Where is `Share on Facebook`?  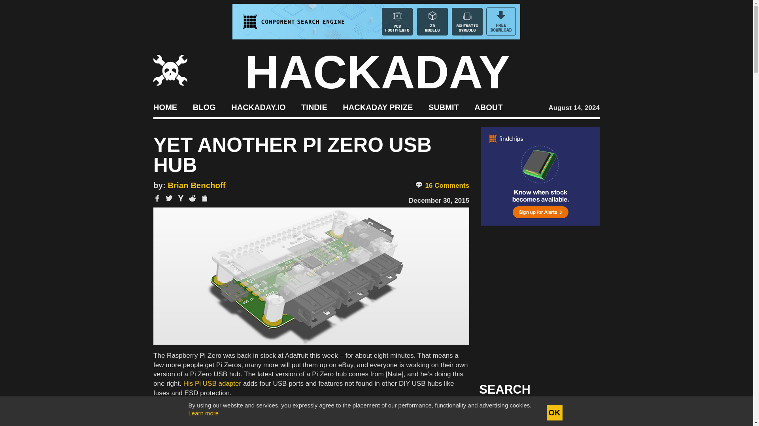 Share on Facebook is located at coordinates (157, 198).